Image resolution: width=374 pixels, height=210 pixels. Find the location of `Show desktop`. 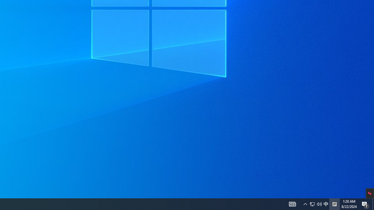

Show desktop is located at coordinates (365, 204).